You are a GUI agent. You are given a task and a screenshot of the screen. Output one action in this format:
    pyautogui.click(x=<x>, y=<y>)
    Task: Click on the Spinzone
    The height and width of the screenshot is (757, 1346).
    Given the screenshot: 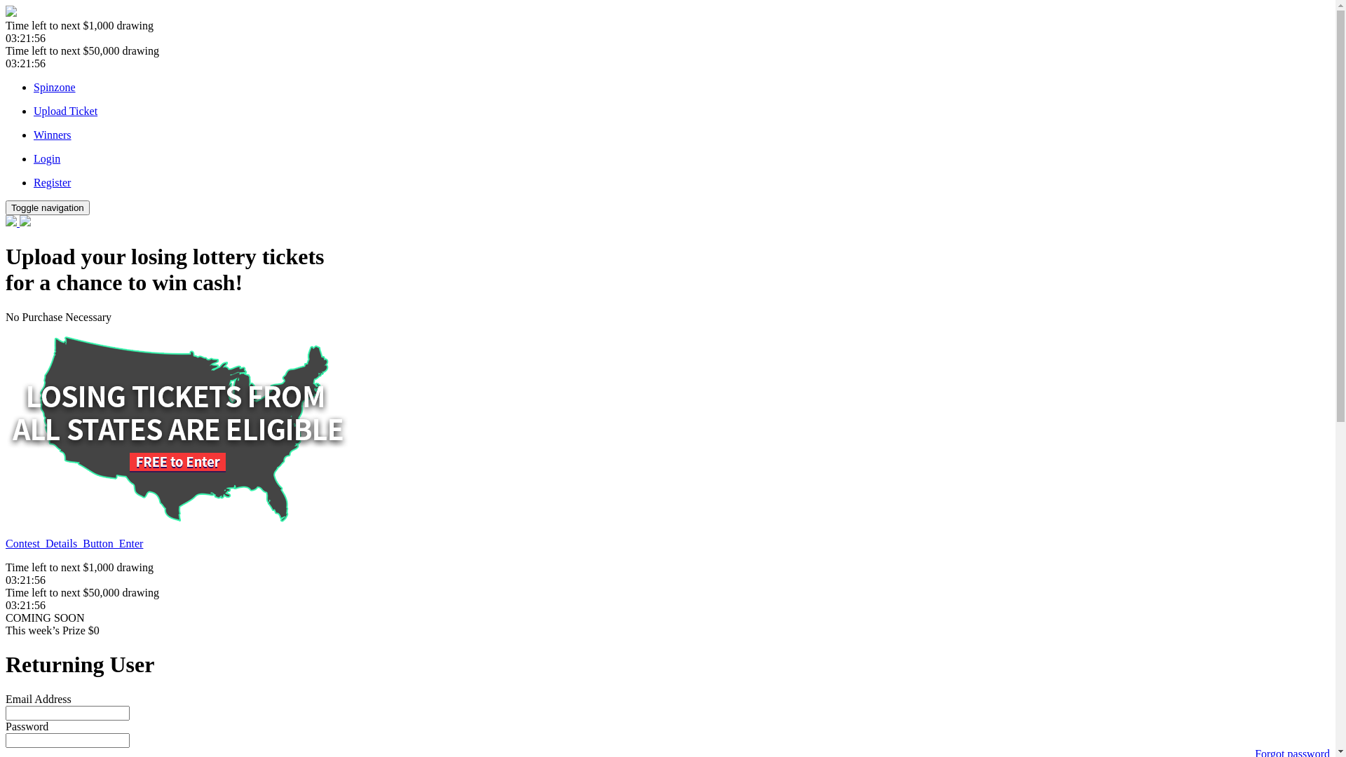 What is the action you would take?
    pyautogui.click(x=55, y=87)
    